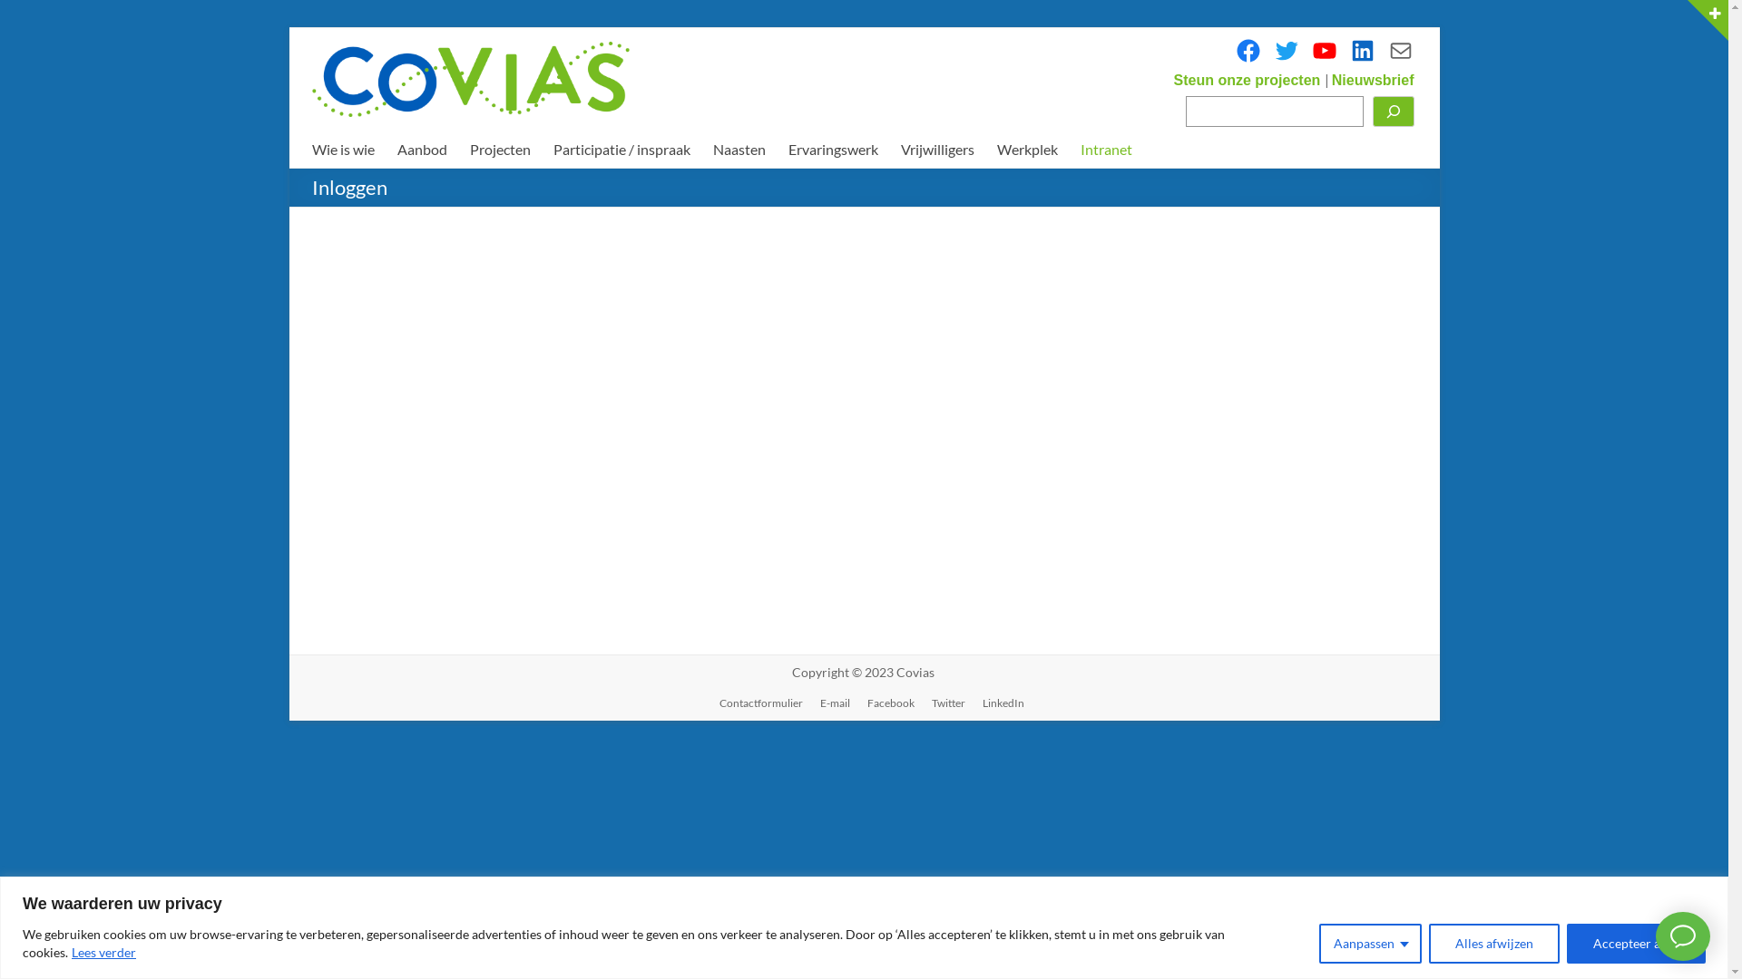 This screenshot has width=1742, height=979. I want to click on Inloggen, so click(758, 540).